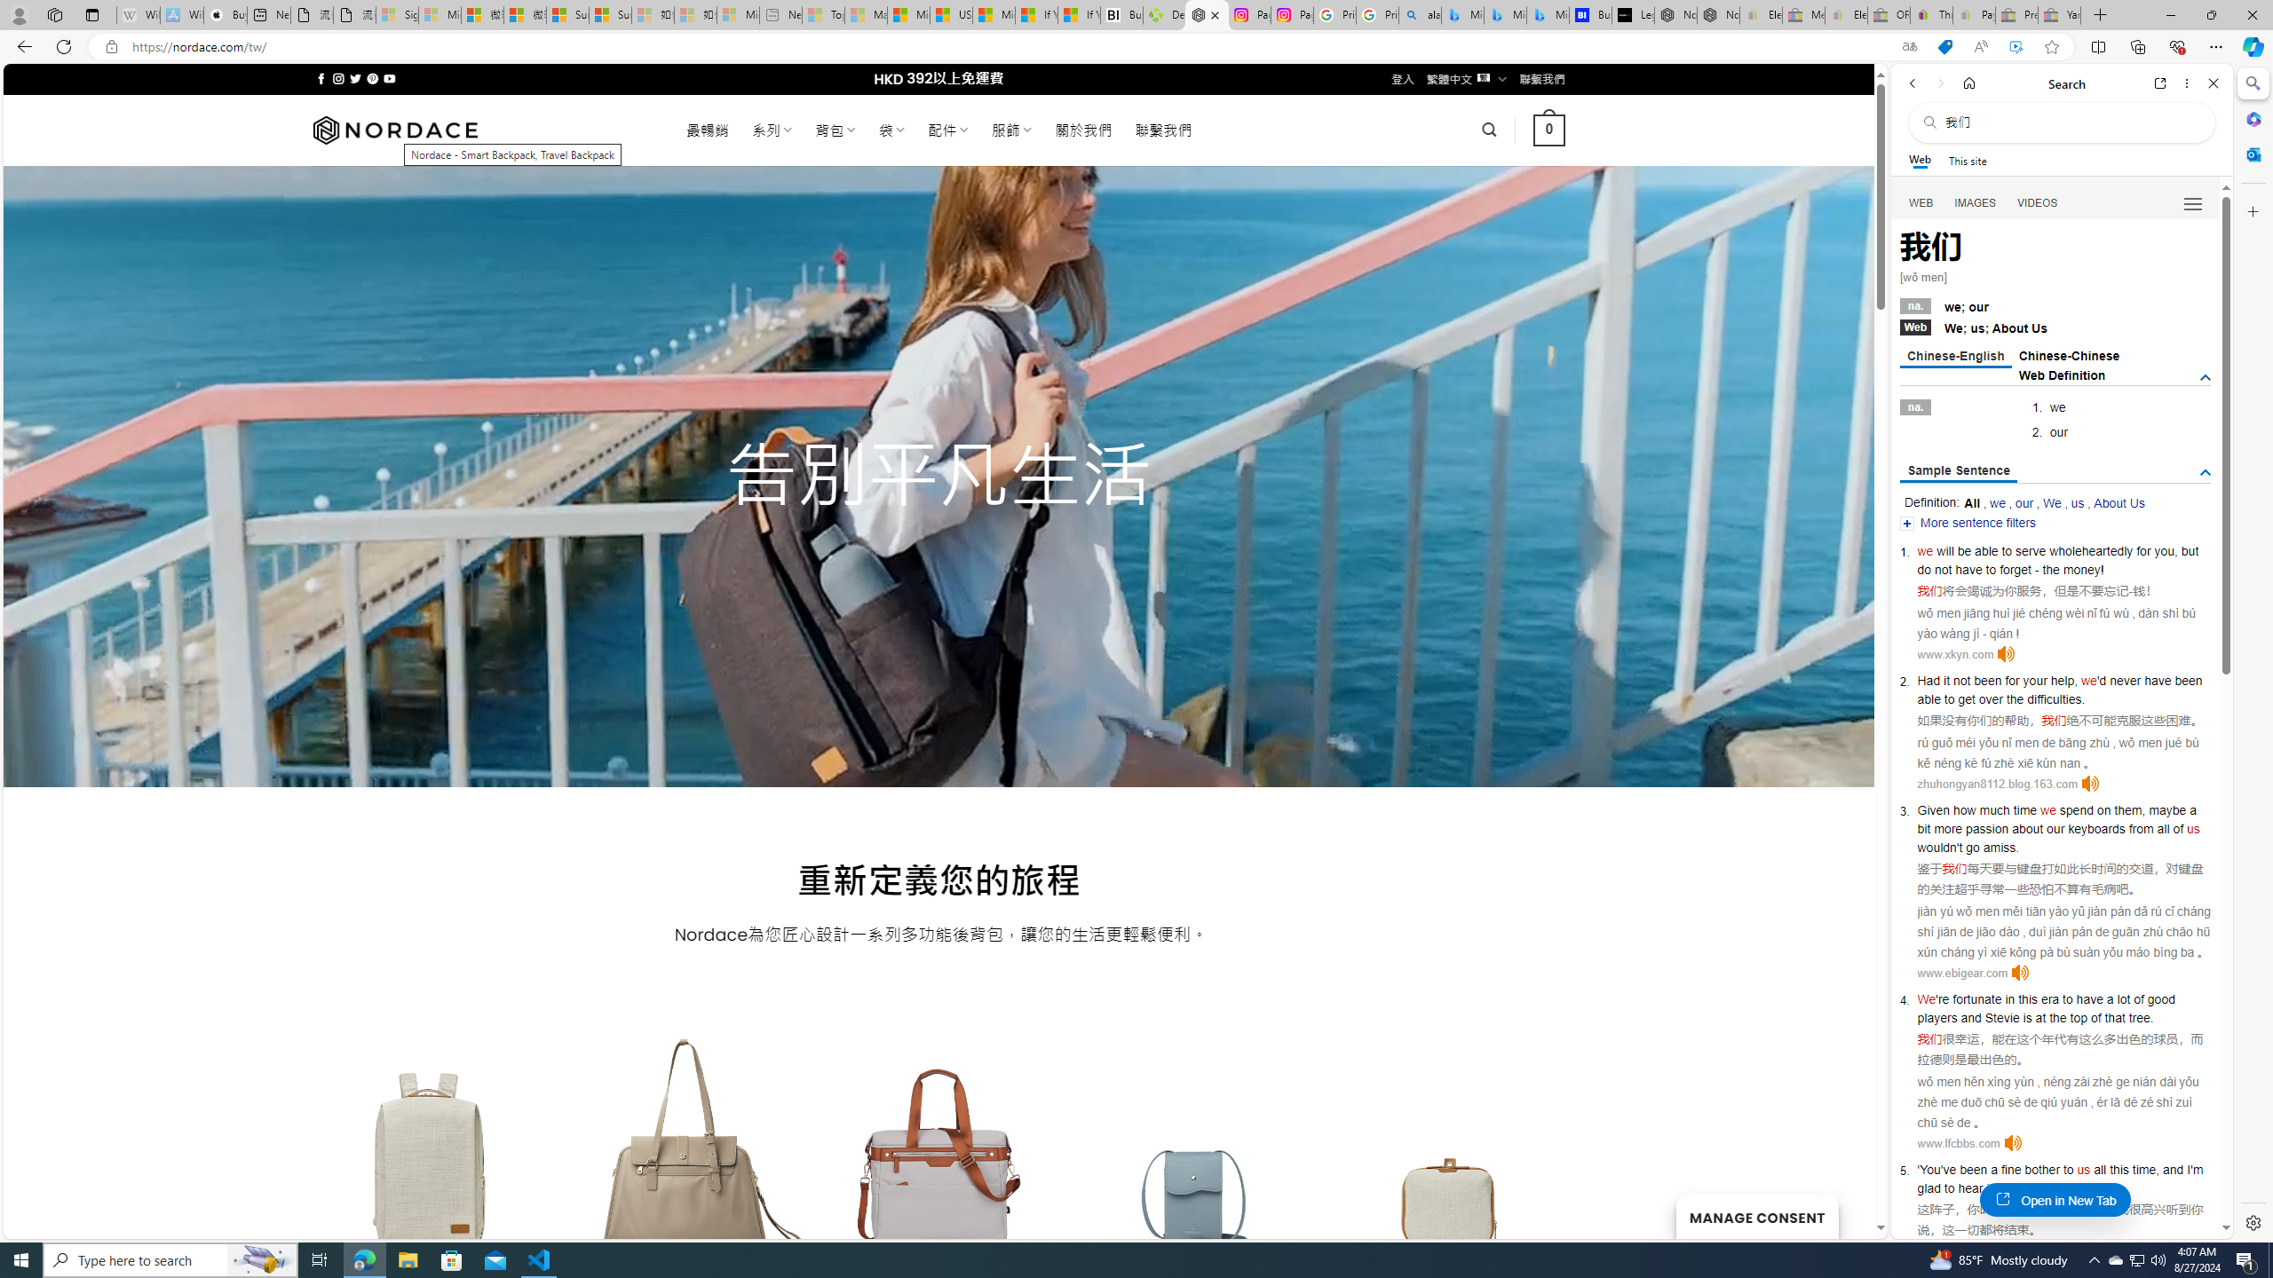  What do you see at coordinates (2020, 1187) in the screenshot?
I see `going` at bounding box center [2020, 1187].